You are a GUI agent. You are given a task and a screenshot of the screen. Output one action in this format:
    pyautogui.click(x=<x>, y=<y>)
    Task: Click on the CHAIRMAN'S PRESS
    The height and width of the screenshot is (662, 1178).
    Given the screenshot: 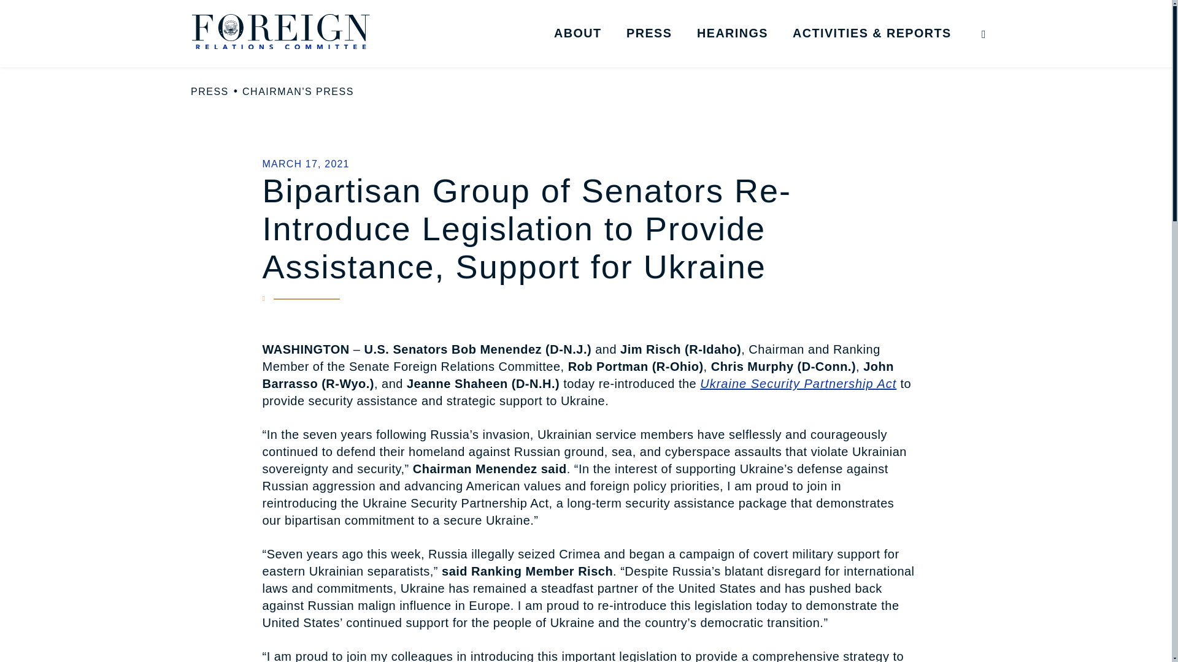 What is the action you would take?
    pyautogui.click(x=298, y=92)
    